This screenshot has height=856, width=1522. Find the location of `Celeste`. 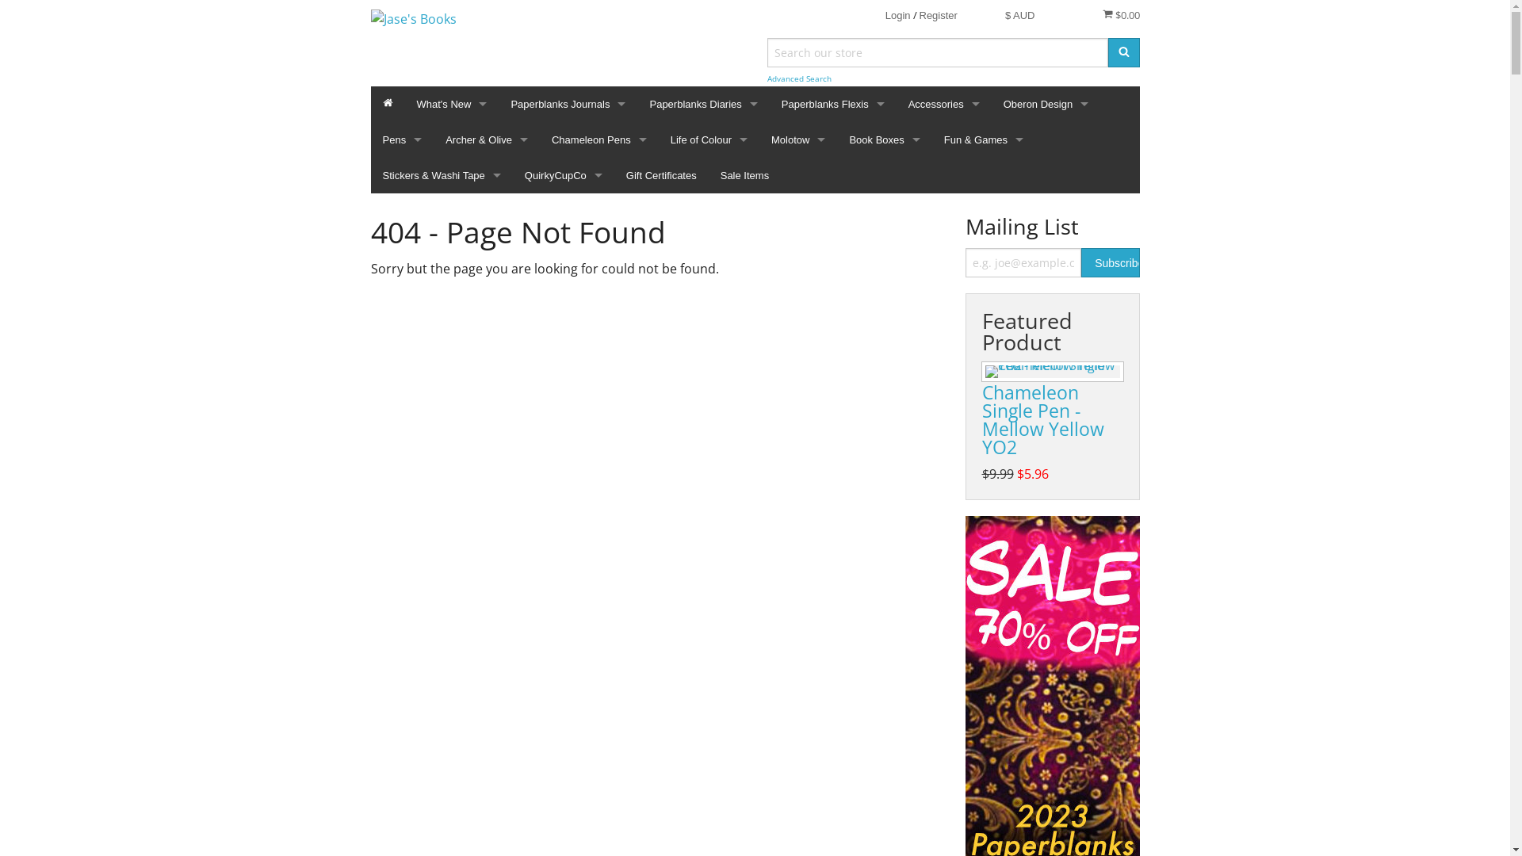

Celeste is located at coordinates (833, 623).